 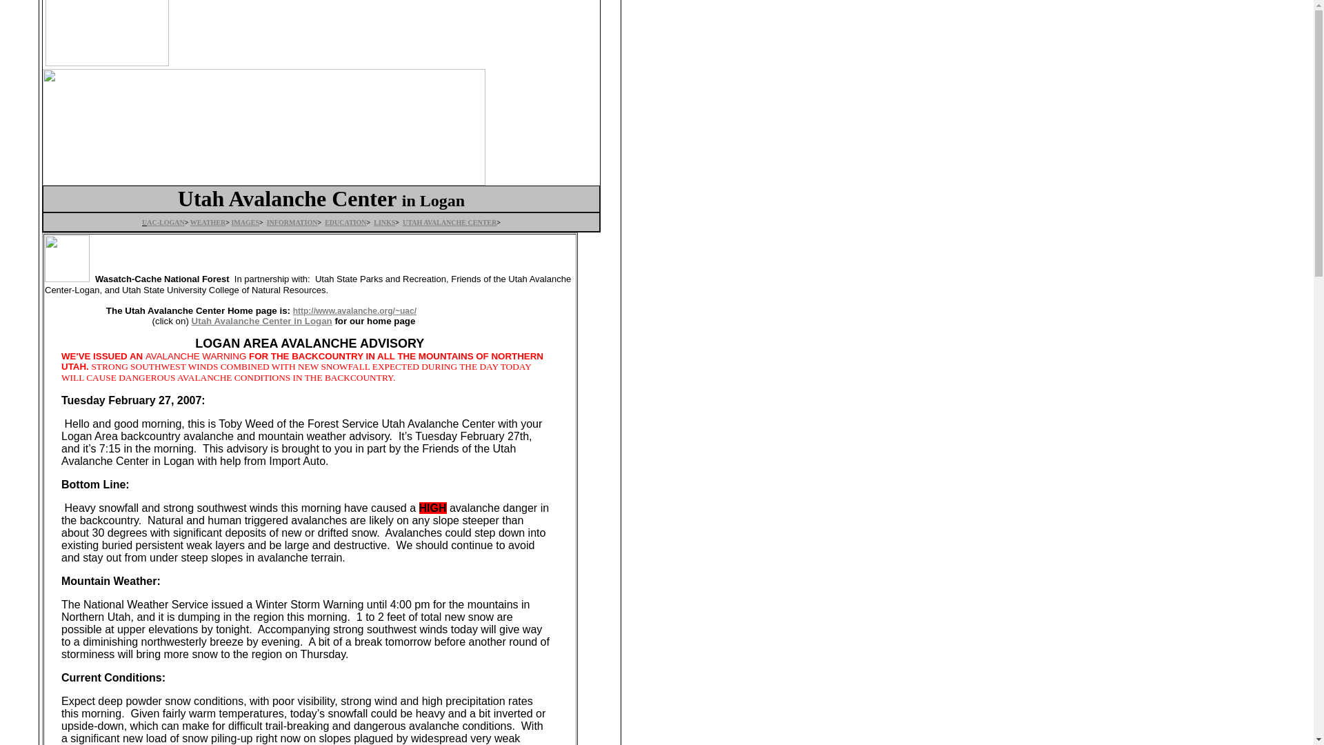 I want to click on INFORMATION, so click(x=292, y=222).